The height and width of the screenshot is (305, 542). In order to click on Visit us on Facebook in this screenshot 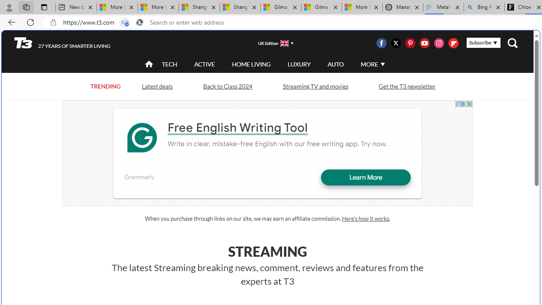, I will do `click(381, 43)`.